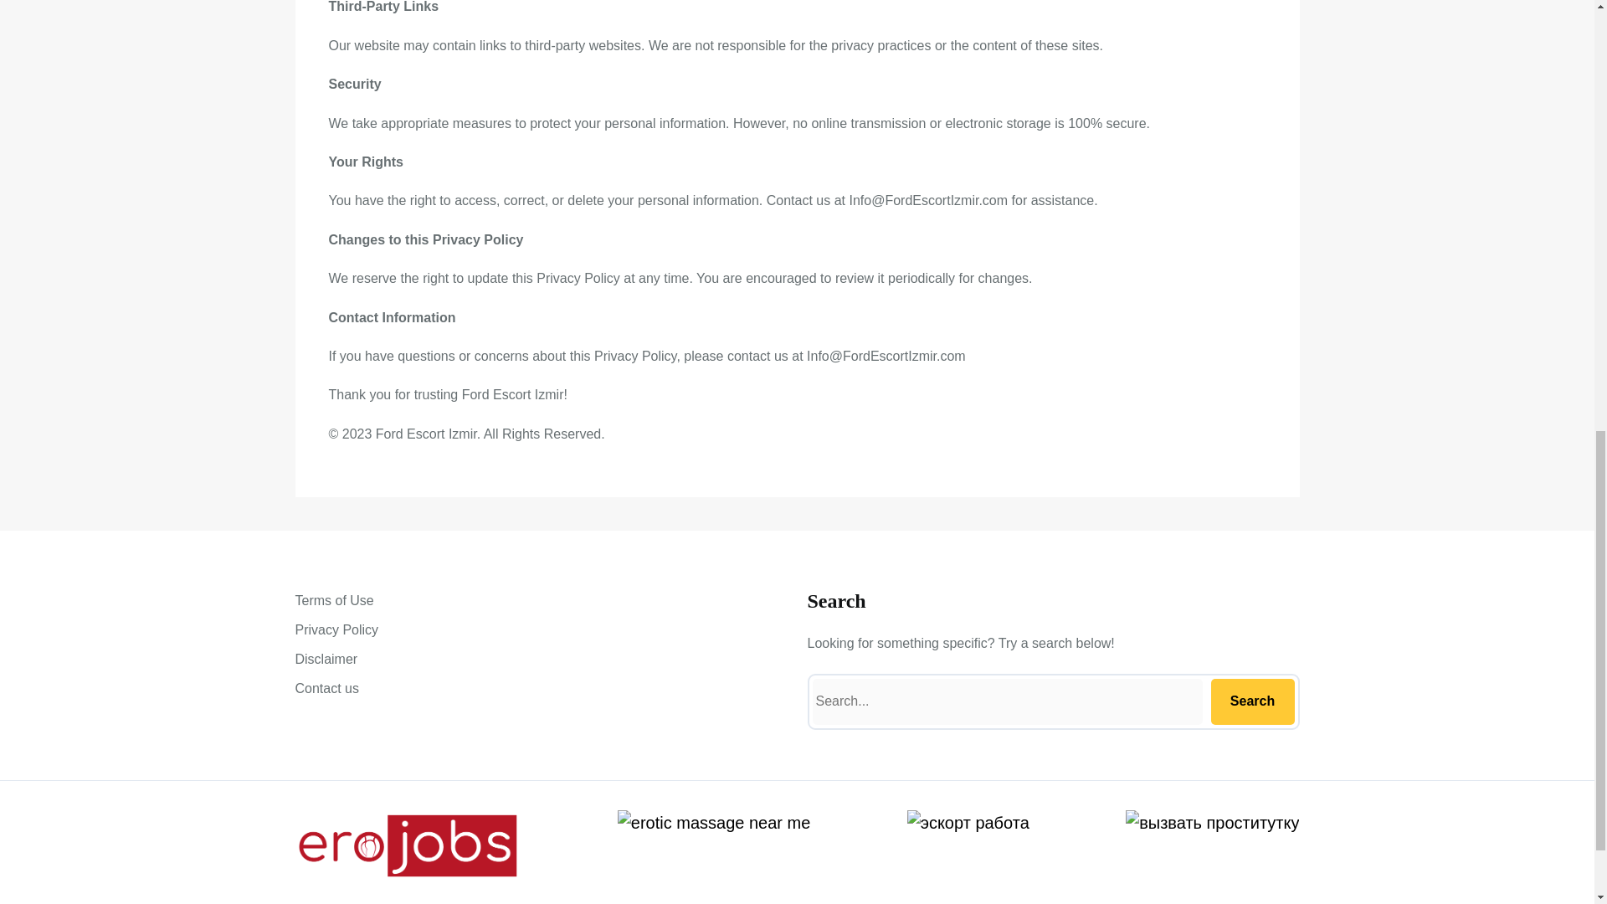 This screenshot has width=1607, height=904. What do you see at coordinates (1251, 701) in the screenshot?
I see `Search` at bounding box center [1251, 701].